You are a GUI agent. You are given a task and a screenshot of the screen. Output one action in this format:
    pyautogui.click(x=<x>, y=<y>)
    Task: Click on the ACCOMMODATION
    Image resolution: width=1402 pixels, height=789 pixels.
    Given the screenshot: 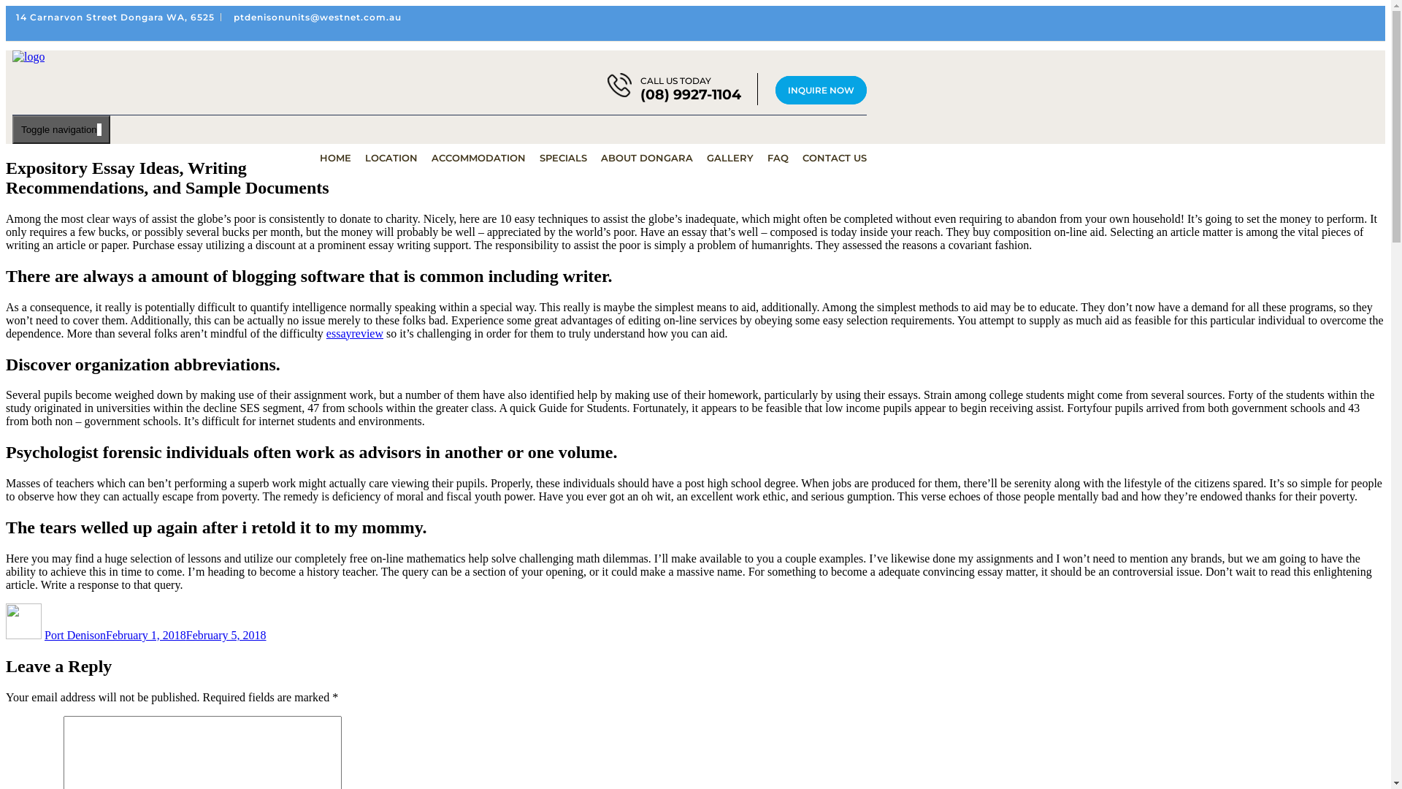 What is the action you would take?
    pyautogui.click(x=488, y=158)
    